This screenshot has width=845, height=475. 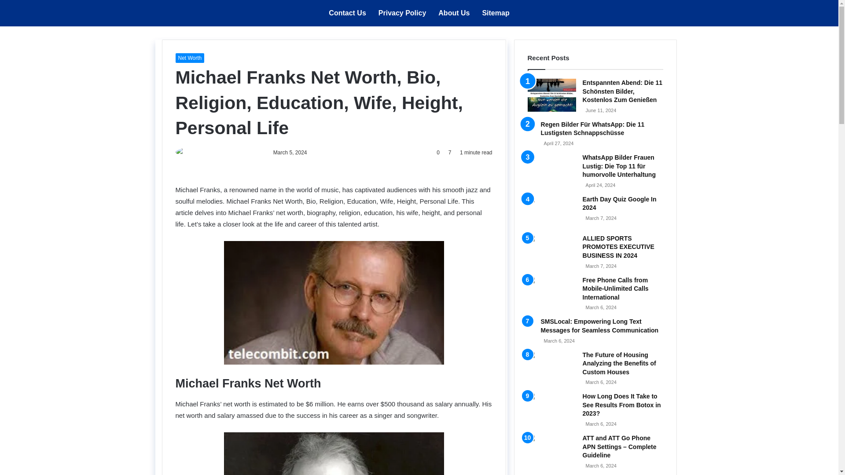 What do you see at coordinates (402, 13) in the screenshot?
I see `Privacy Policy` at bounding box center [402, 13].